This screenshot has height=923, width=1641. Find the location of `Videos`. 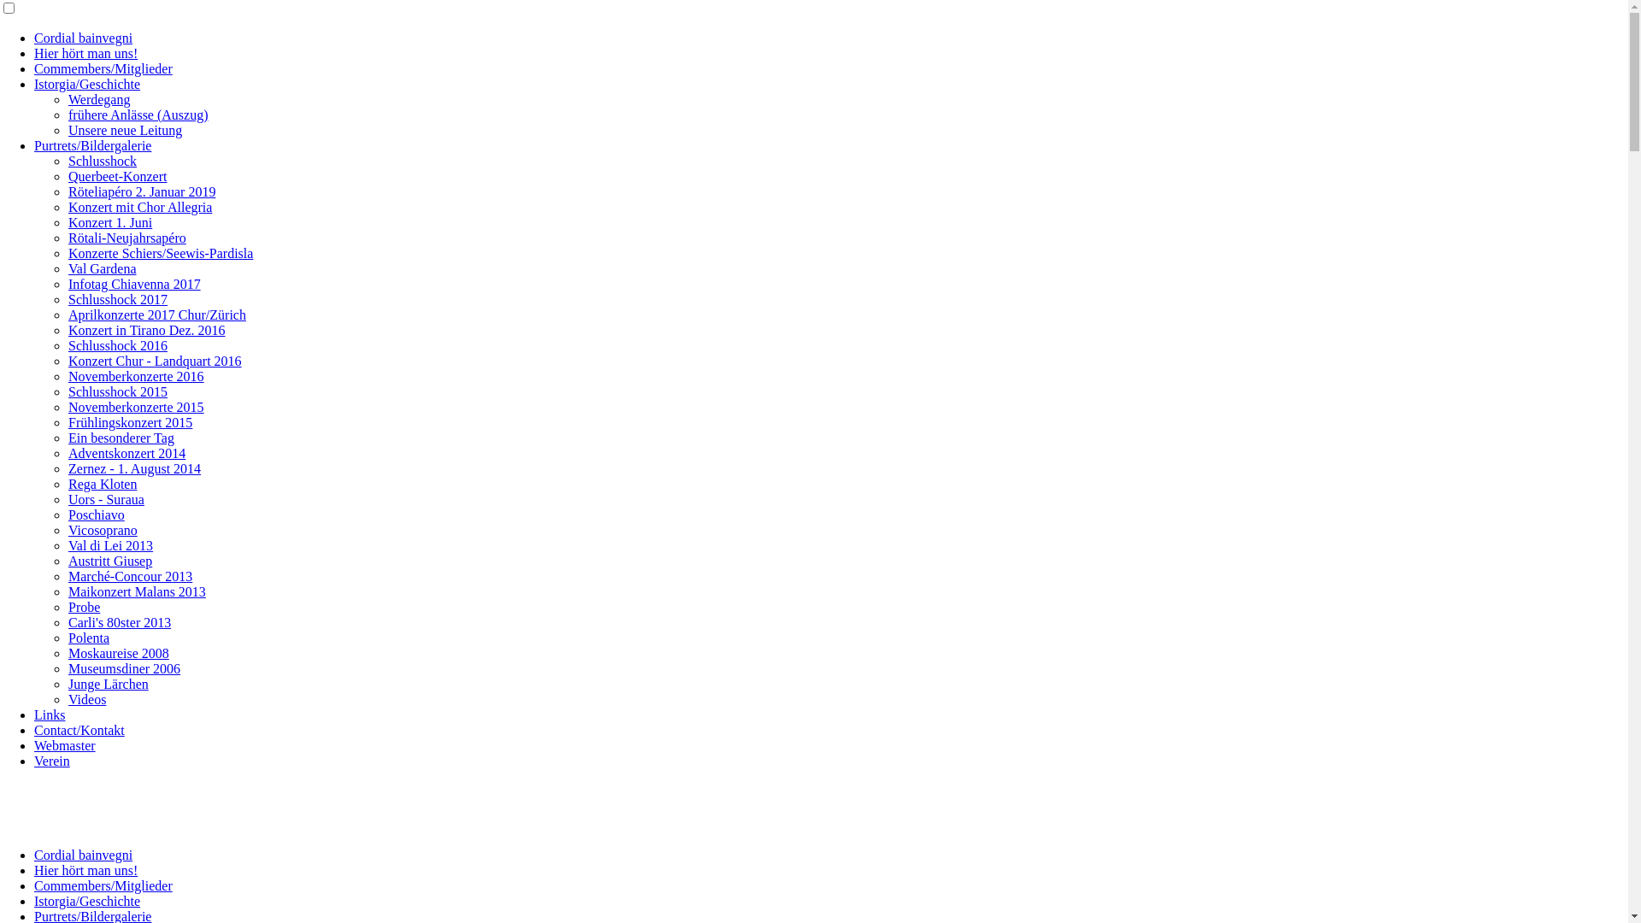

Videos is located at coordinates (87, 699).